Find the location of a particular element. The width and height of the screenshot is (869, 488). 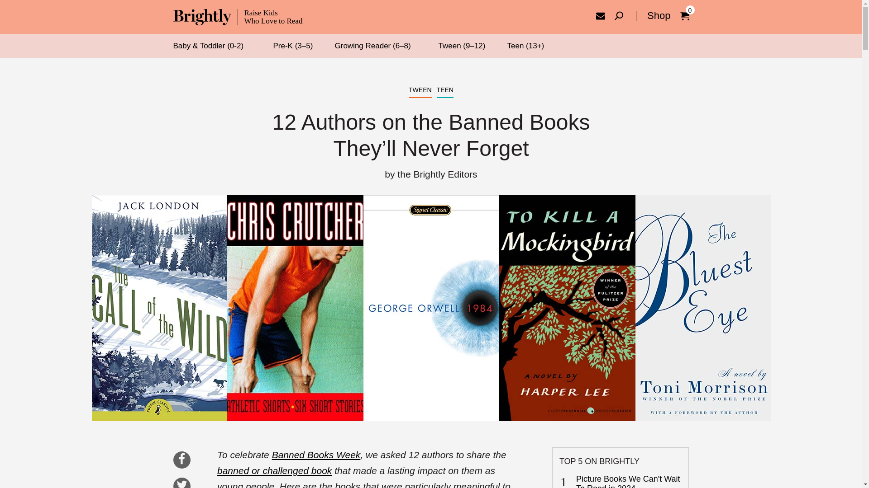

envelope is located at coordinates (181, 483).